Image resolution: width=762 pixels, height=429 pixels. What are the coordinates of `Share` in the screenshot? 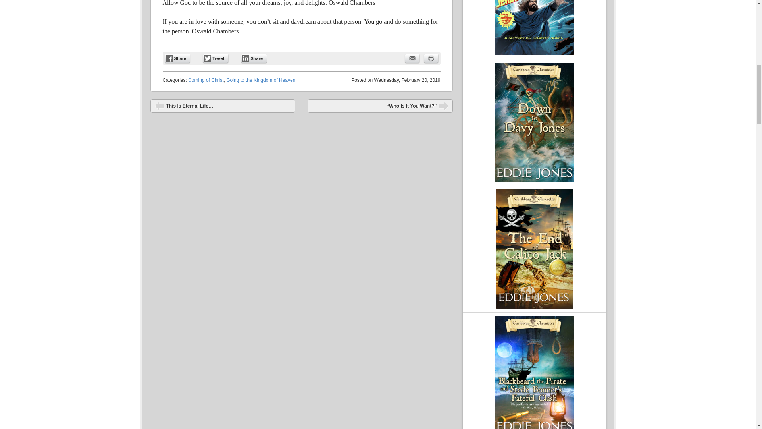 It's located at (178, 58).